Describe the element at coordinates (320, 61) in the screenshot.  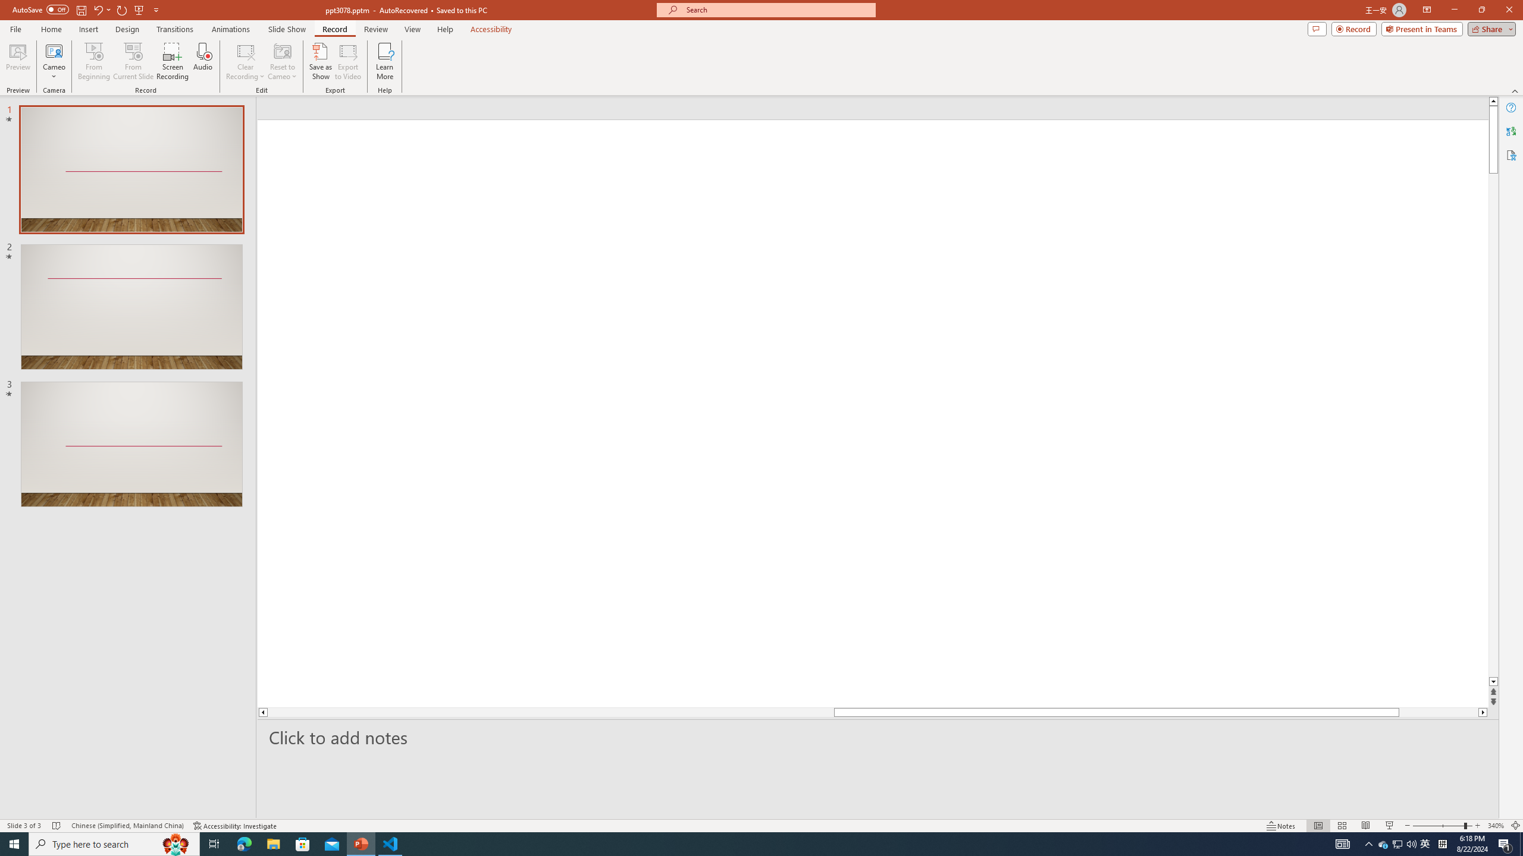
I see `Save as Show` at that location.